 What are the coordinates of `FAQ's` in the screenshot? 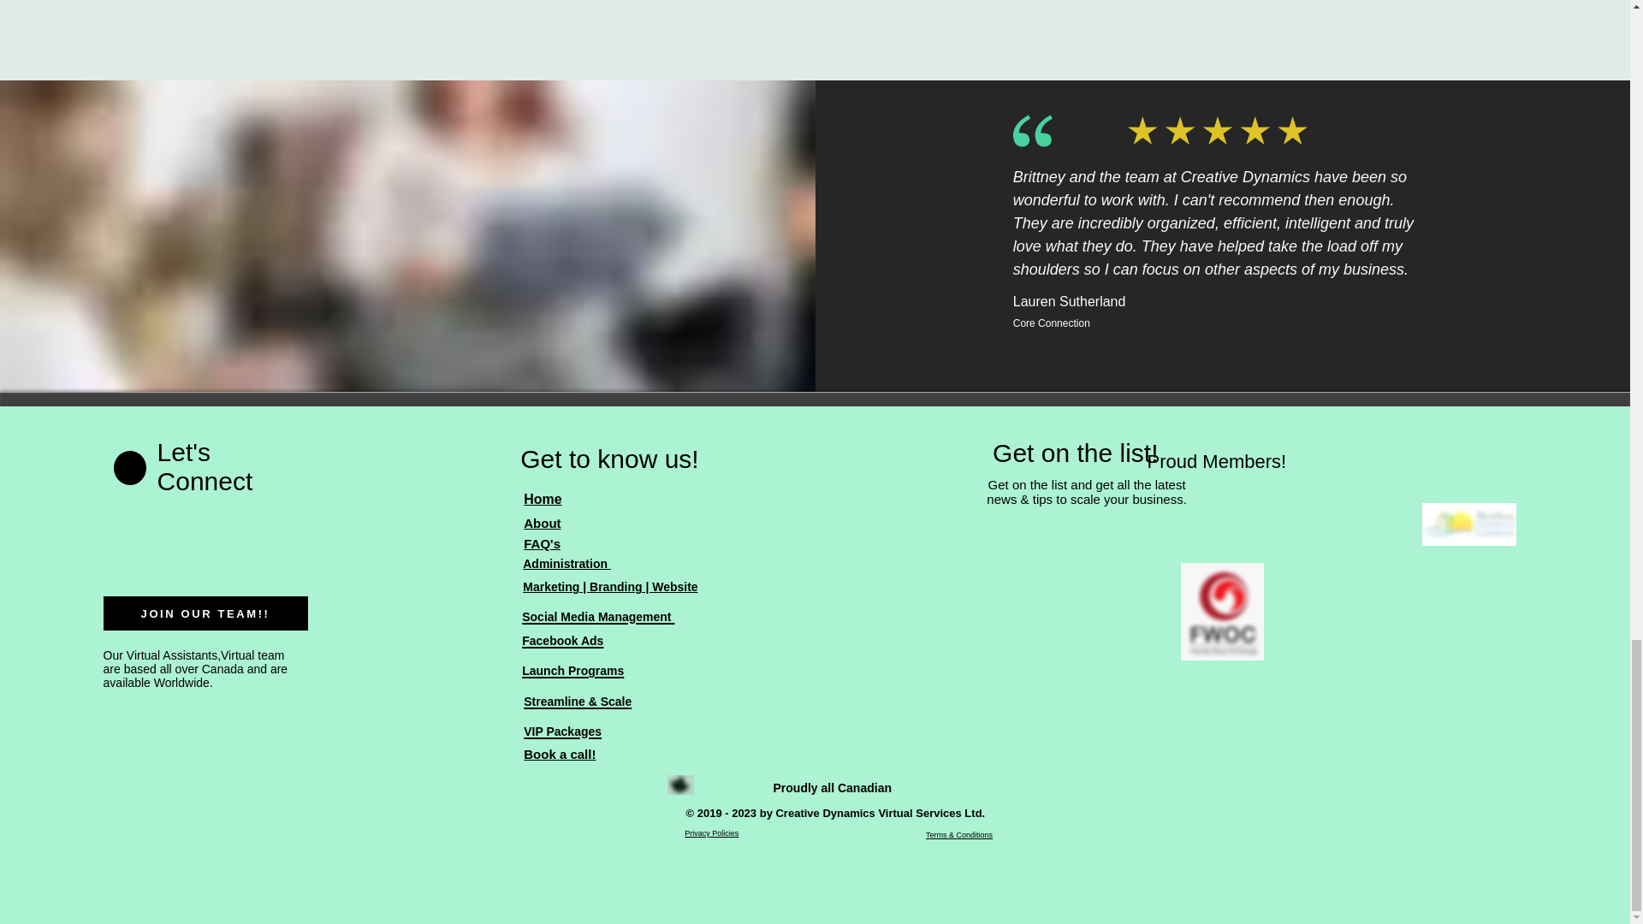 It's located at (542, 543).